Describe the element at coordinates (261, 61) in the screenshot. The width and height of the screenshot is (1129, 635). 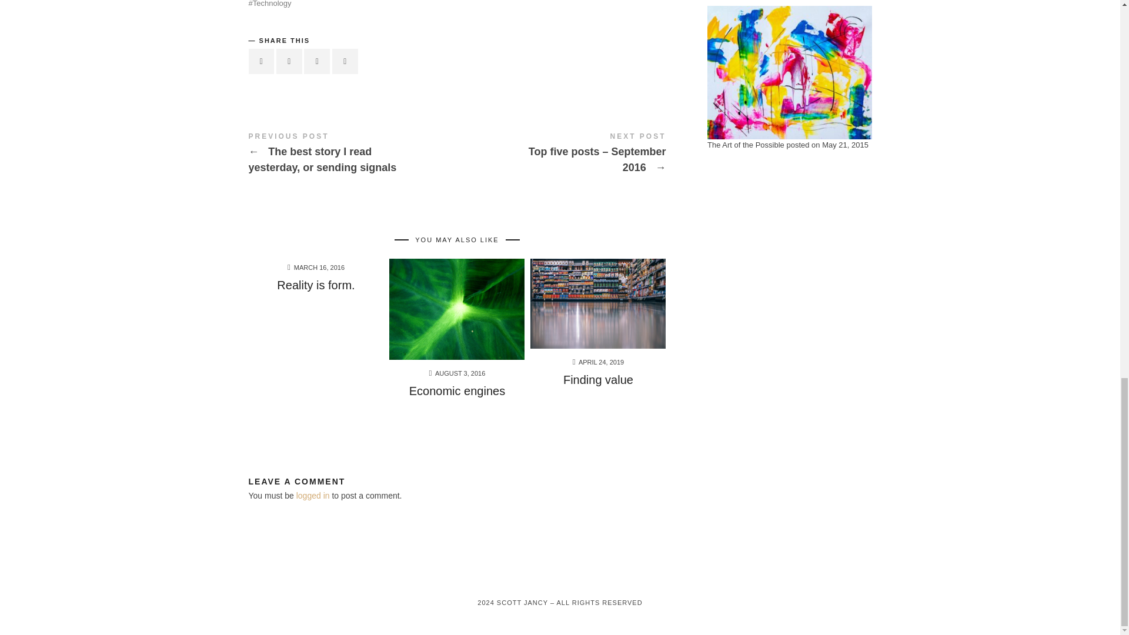
I see `Share this post on Facebook` at that location.